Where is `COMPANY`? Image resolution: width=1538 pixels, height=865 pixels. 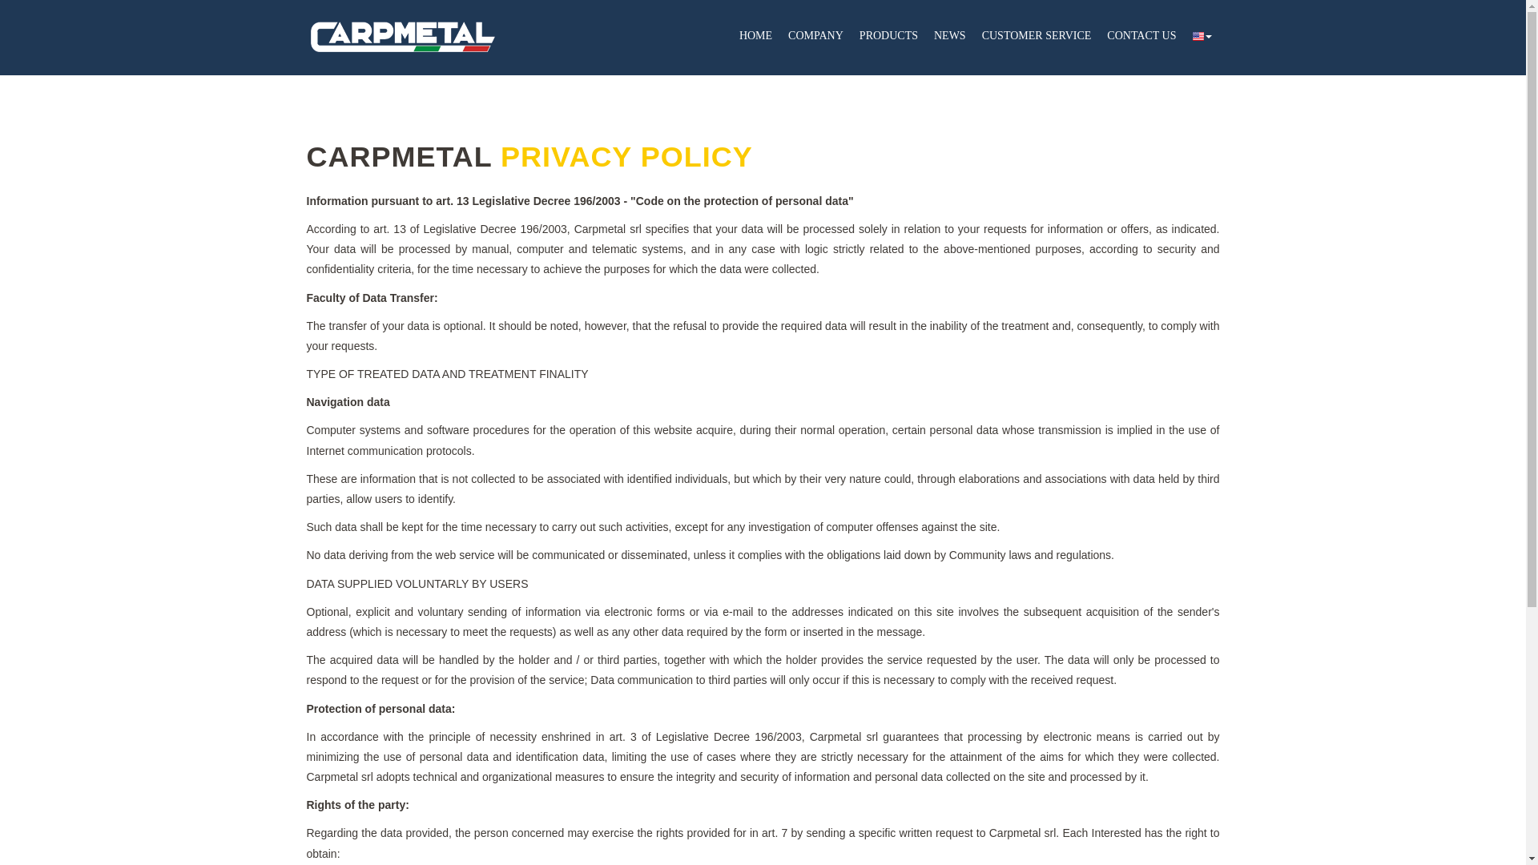 COMPANY is located at coordinates (815, 37).